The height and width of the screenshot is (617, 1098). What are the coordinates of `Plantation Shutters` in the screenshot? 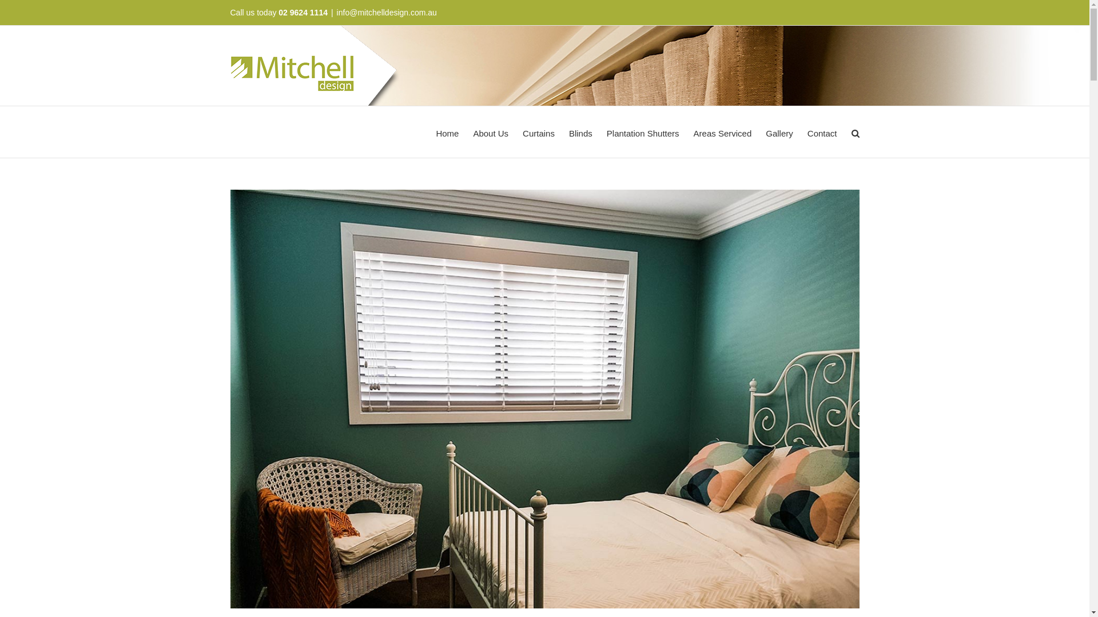 It's located at (643, 132).